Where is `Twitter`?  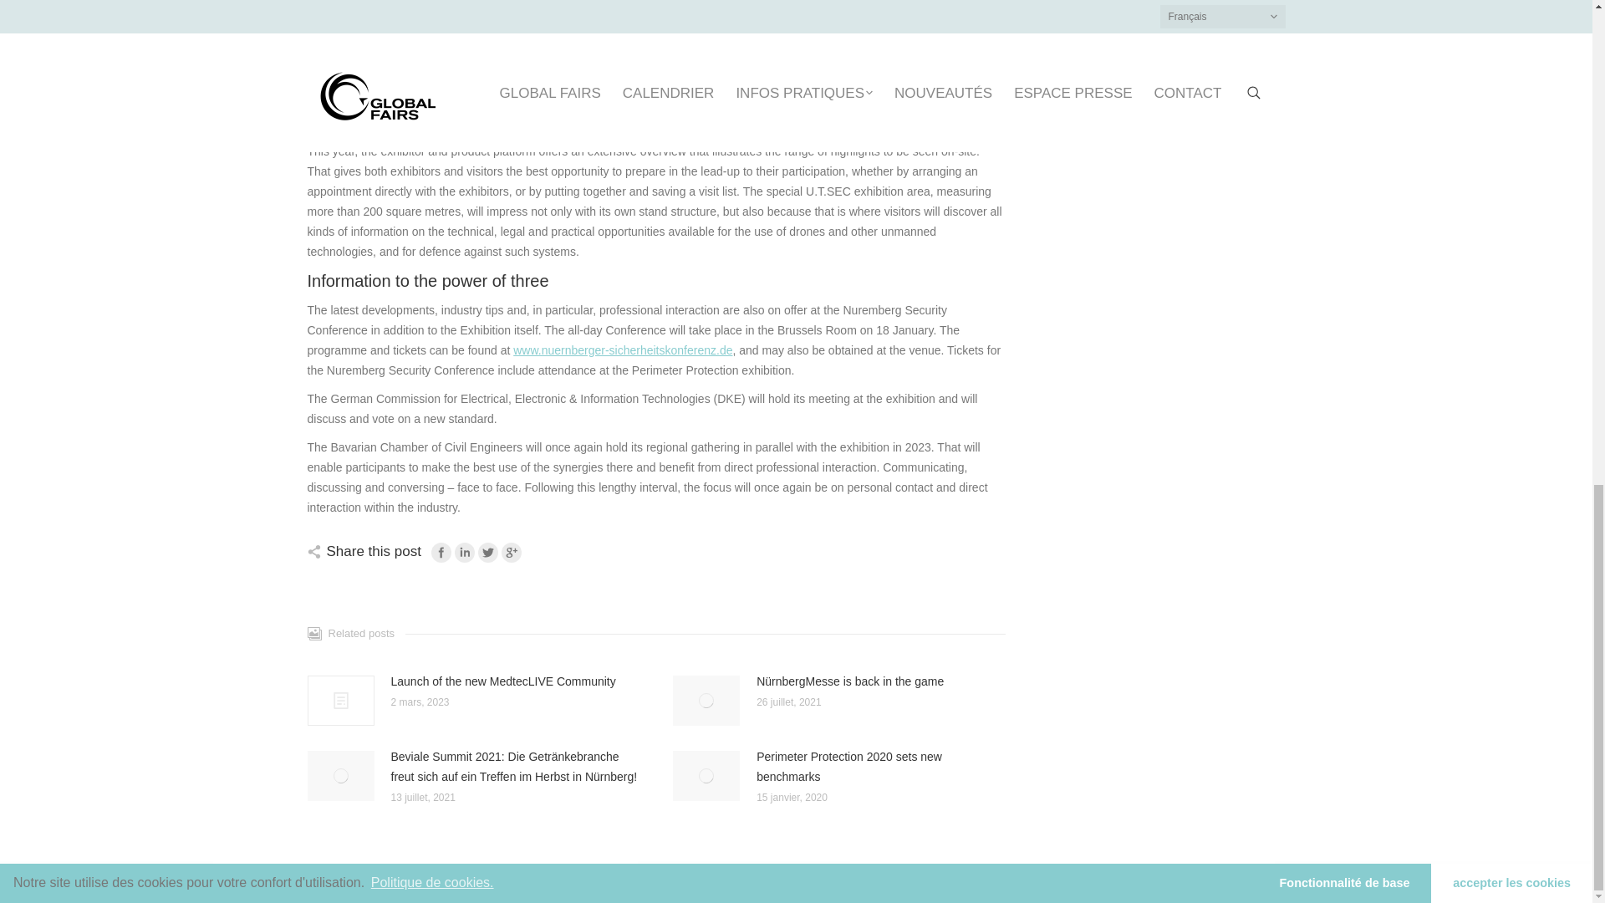
Twitter is located at coordinates (488, 552).